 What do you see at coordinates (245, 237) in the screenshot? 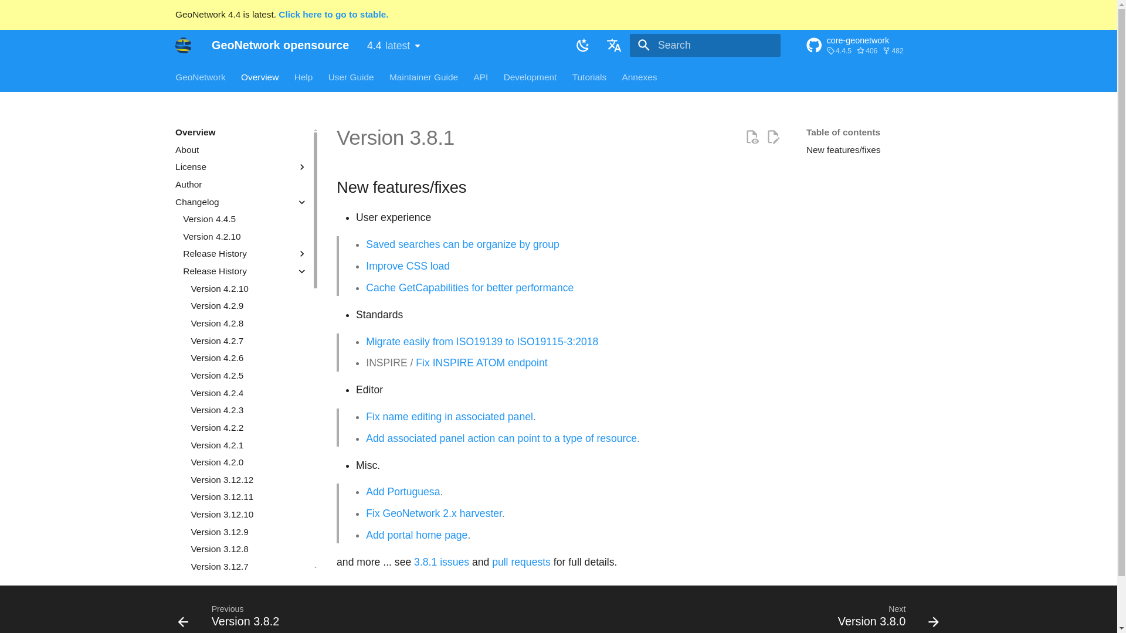
I see `Version 4.2.10` at bounding box center [245, 237].